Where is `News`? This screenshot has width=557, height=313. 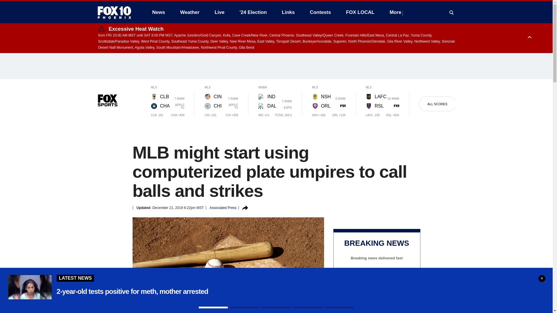 News is located at coordinates (158, 12).